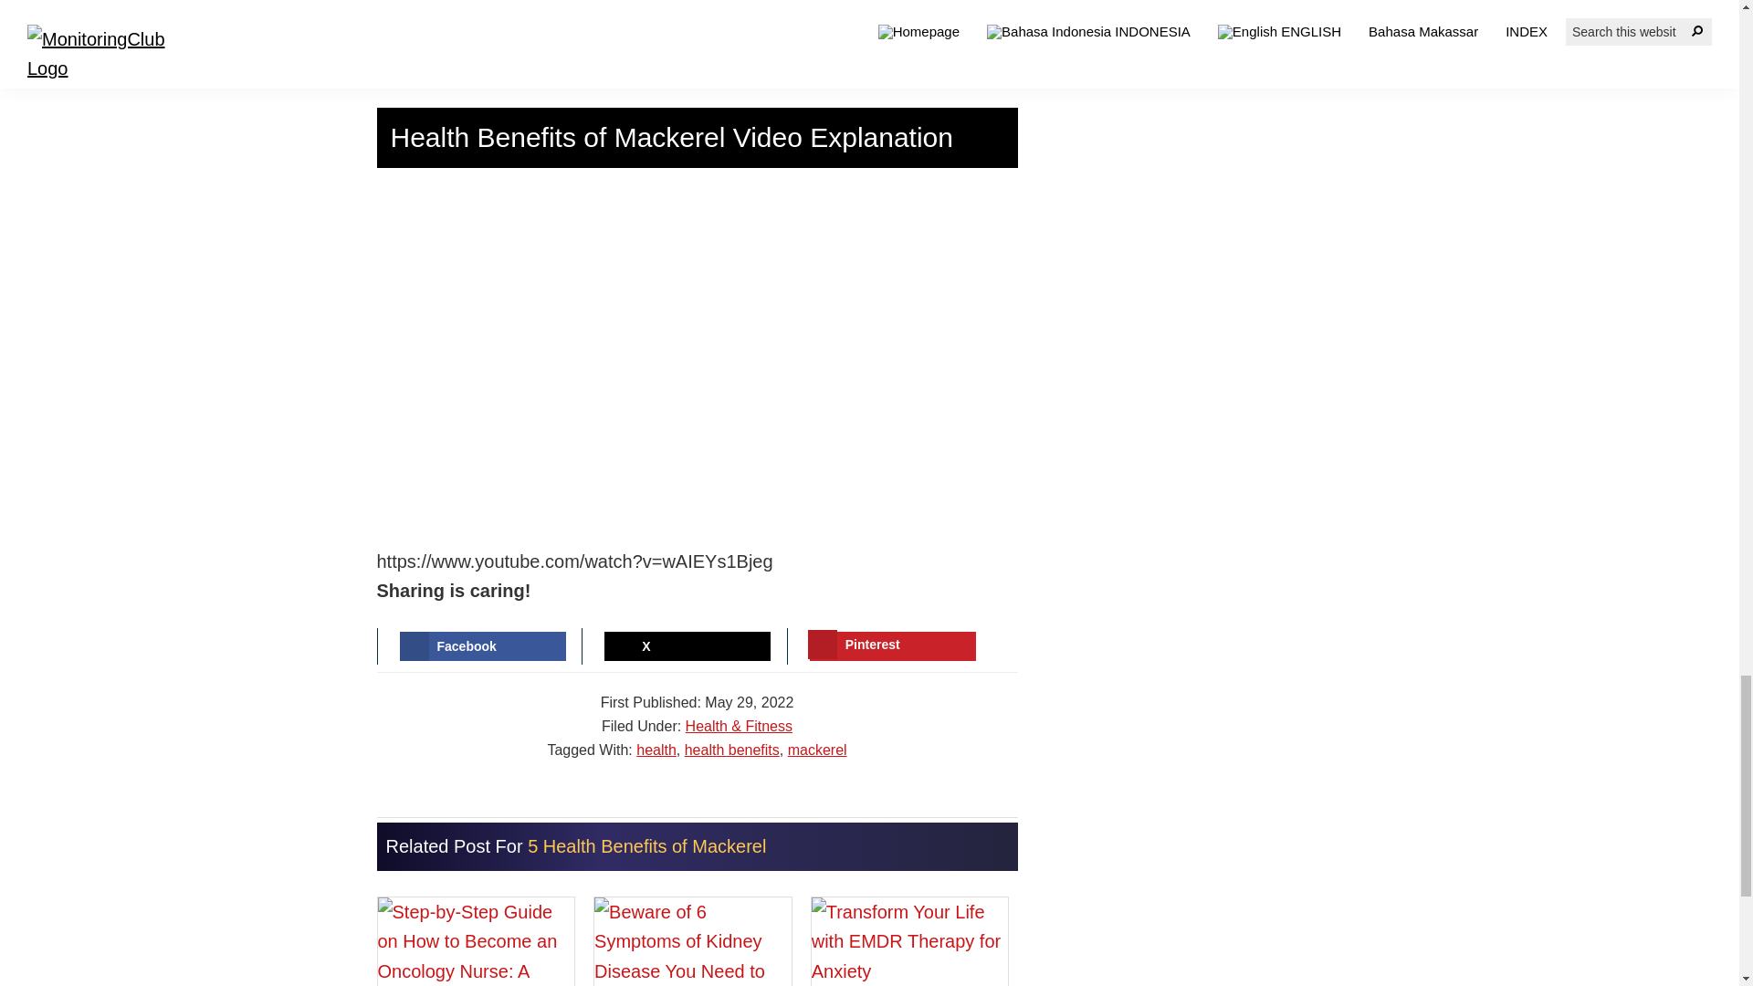 This screenshot has width=1753, height=986. Describe the element at coordinates (656, 750) in the screenshot. I see `health` at that location.